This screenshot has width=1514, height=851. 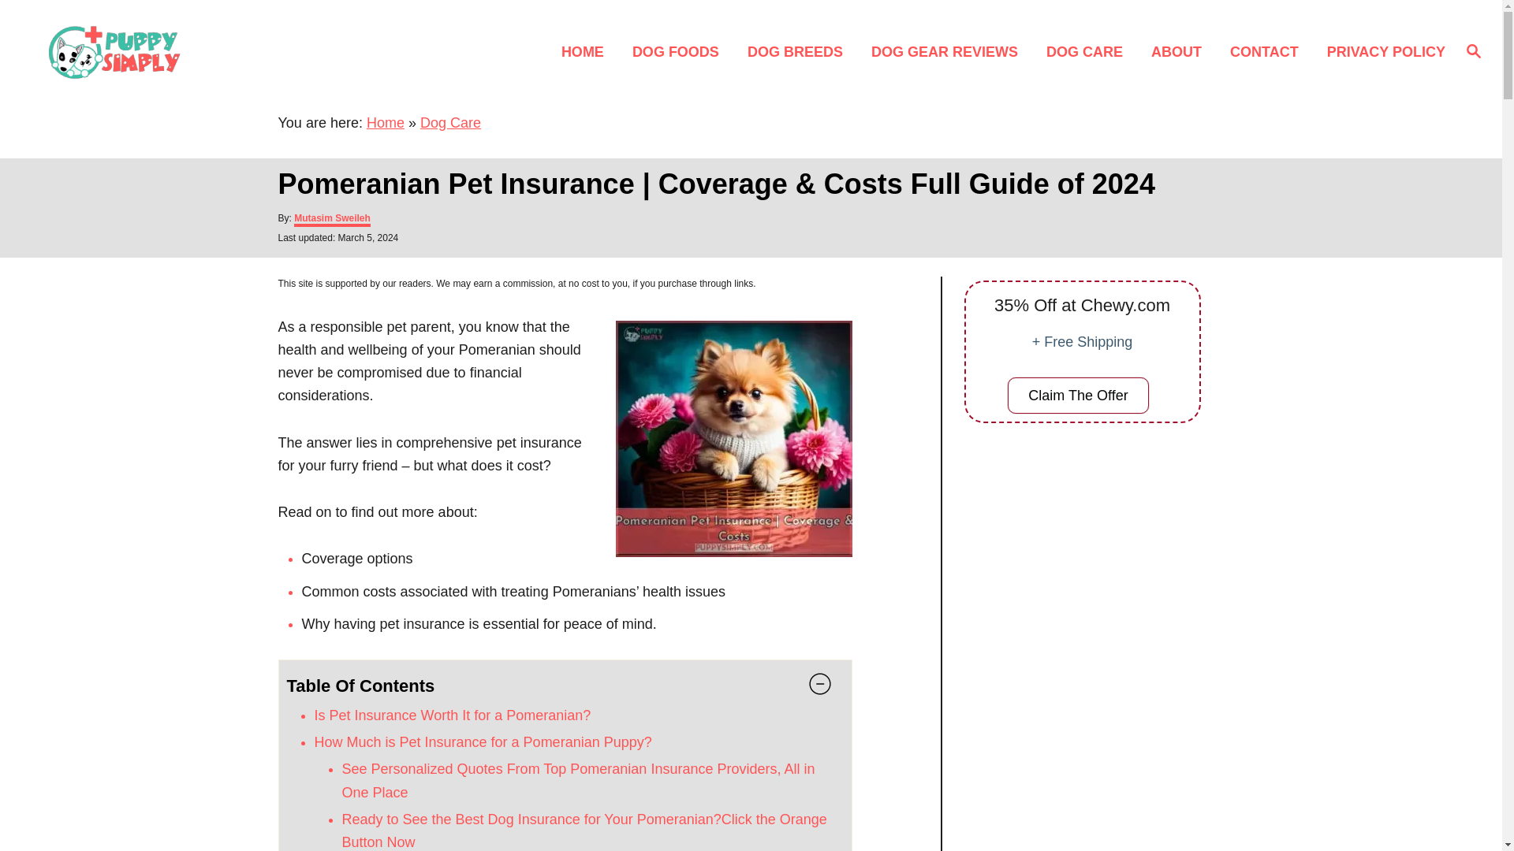 What do you see at coordinates (1473, 50) in the screenshot?
I see `Magnifying Glass` at bounding box center [1473, 50].